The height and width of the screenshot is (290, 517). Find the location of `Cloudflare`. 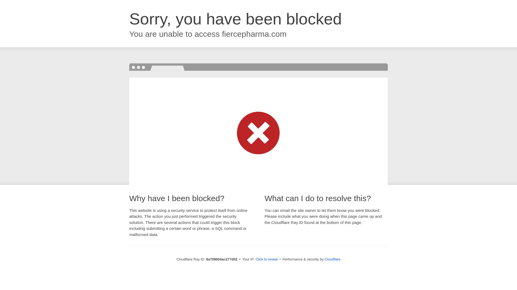

Cloudflare is located at coordinates (332, 259).